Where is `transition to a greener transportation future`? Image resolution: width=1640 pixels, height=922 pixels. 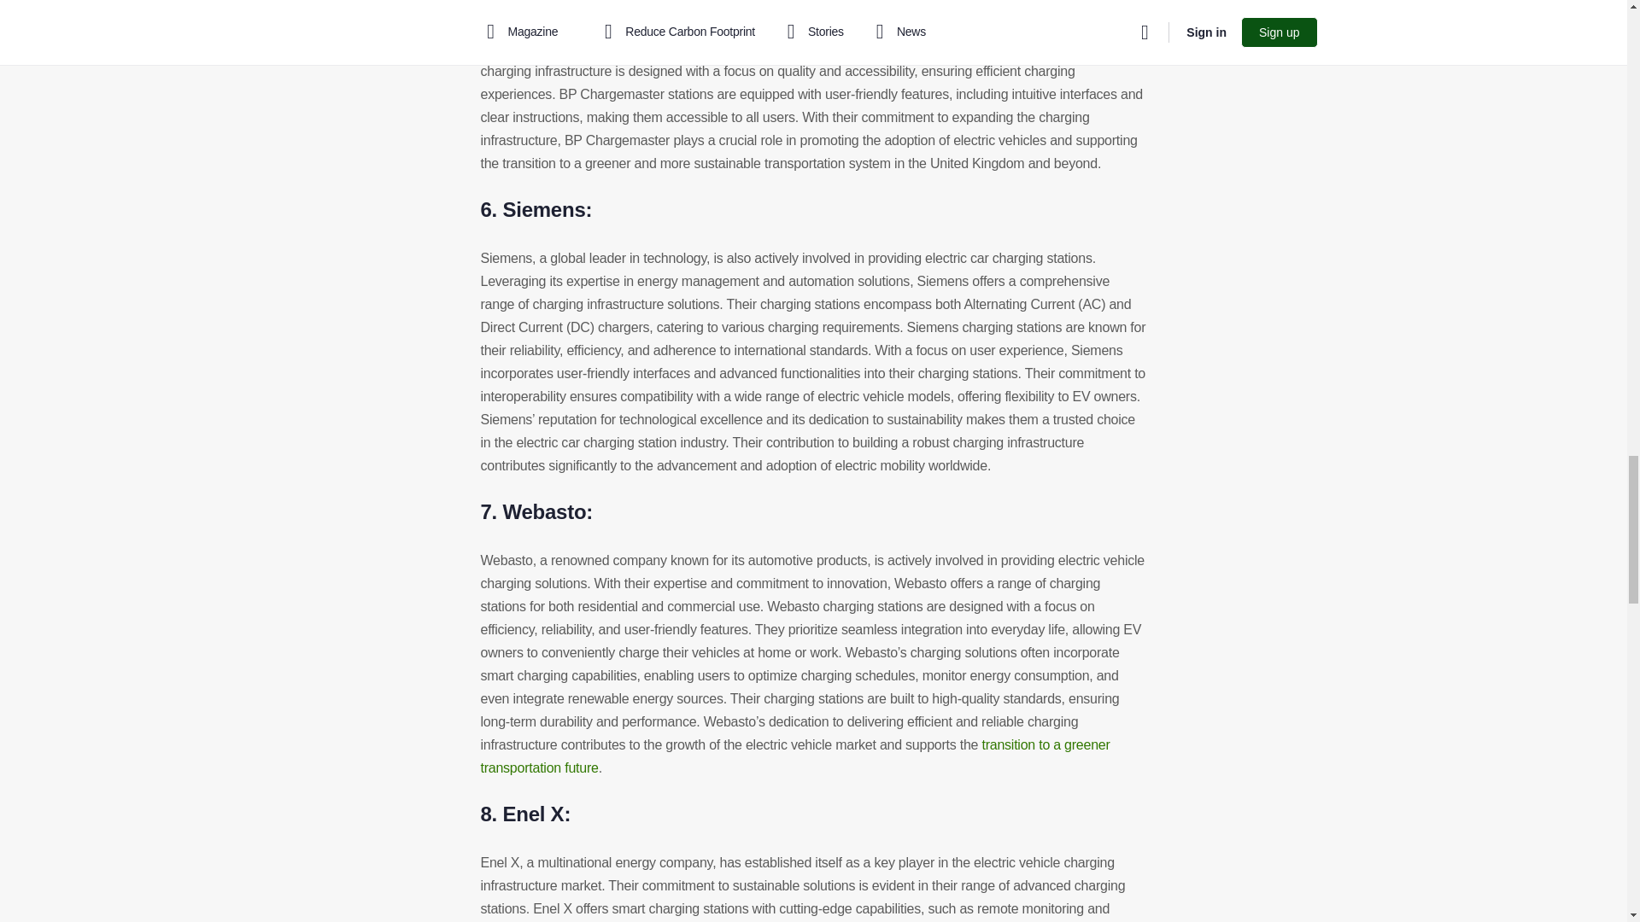
transition to a greener transportation future is located at coordinates (794, 756).